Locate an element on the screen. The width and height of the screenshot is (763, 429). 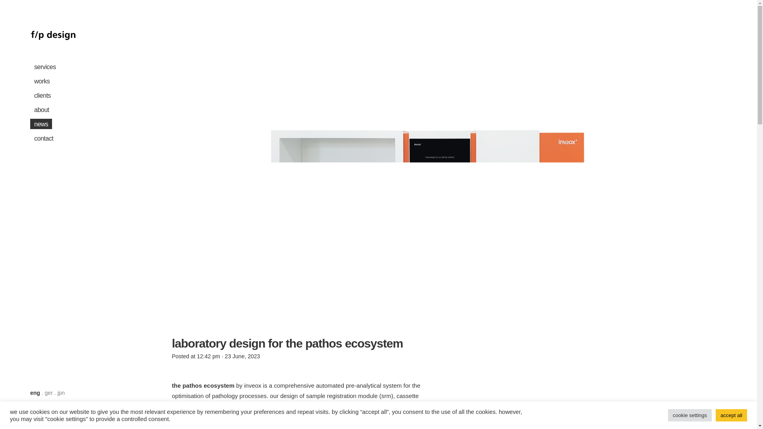
services is located at coordinates (74, 67).